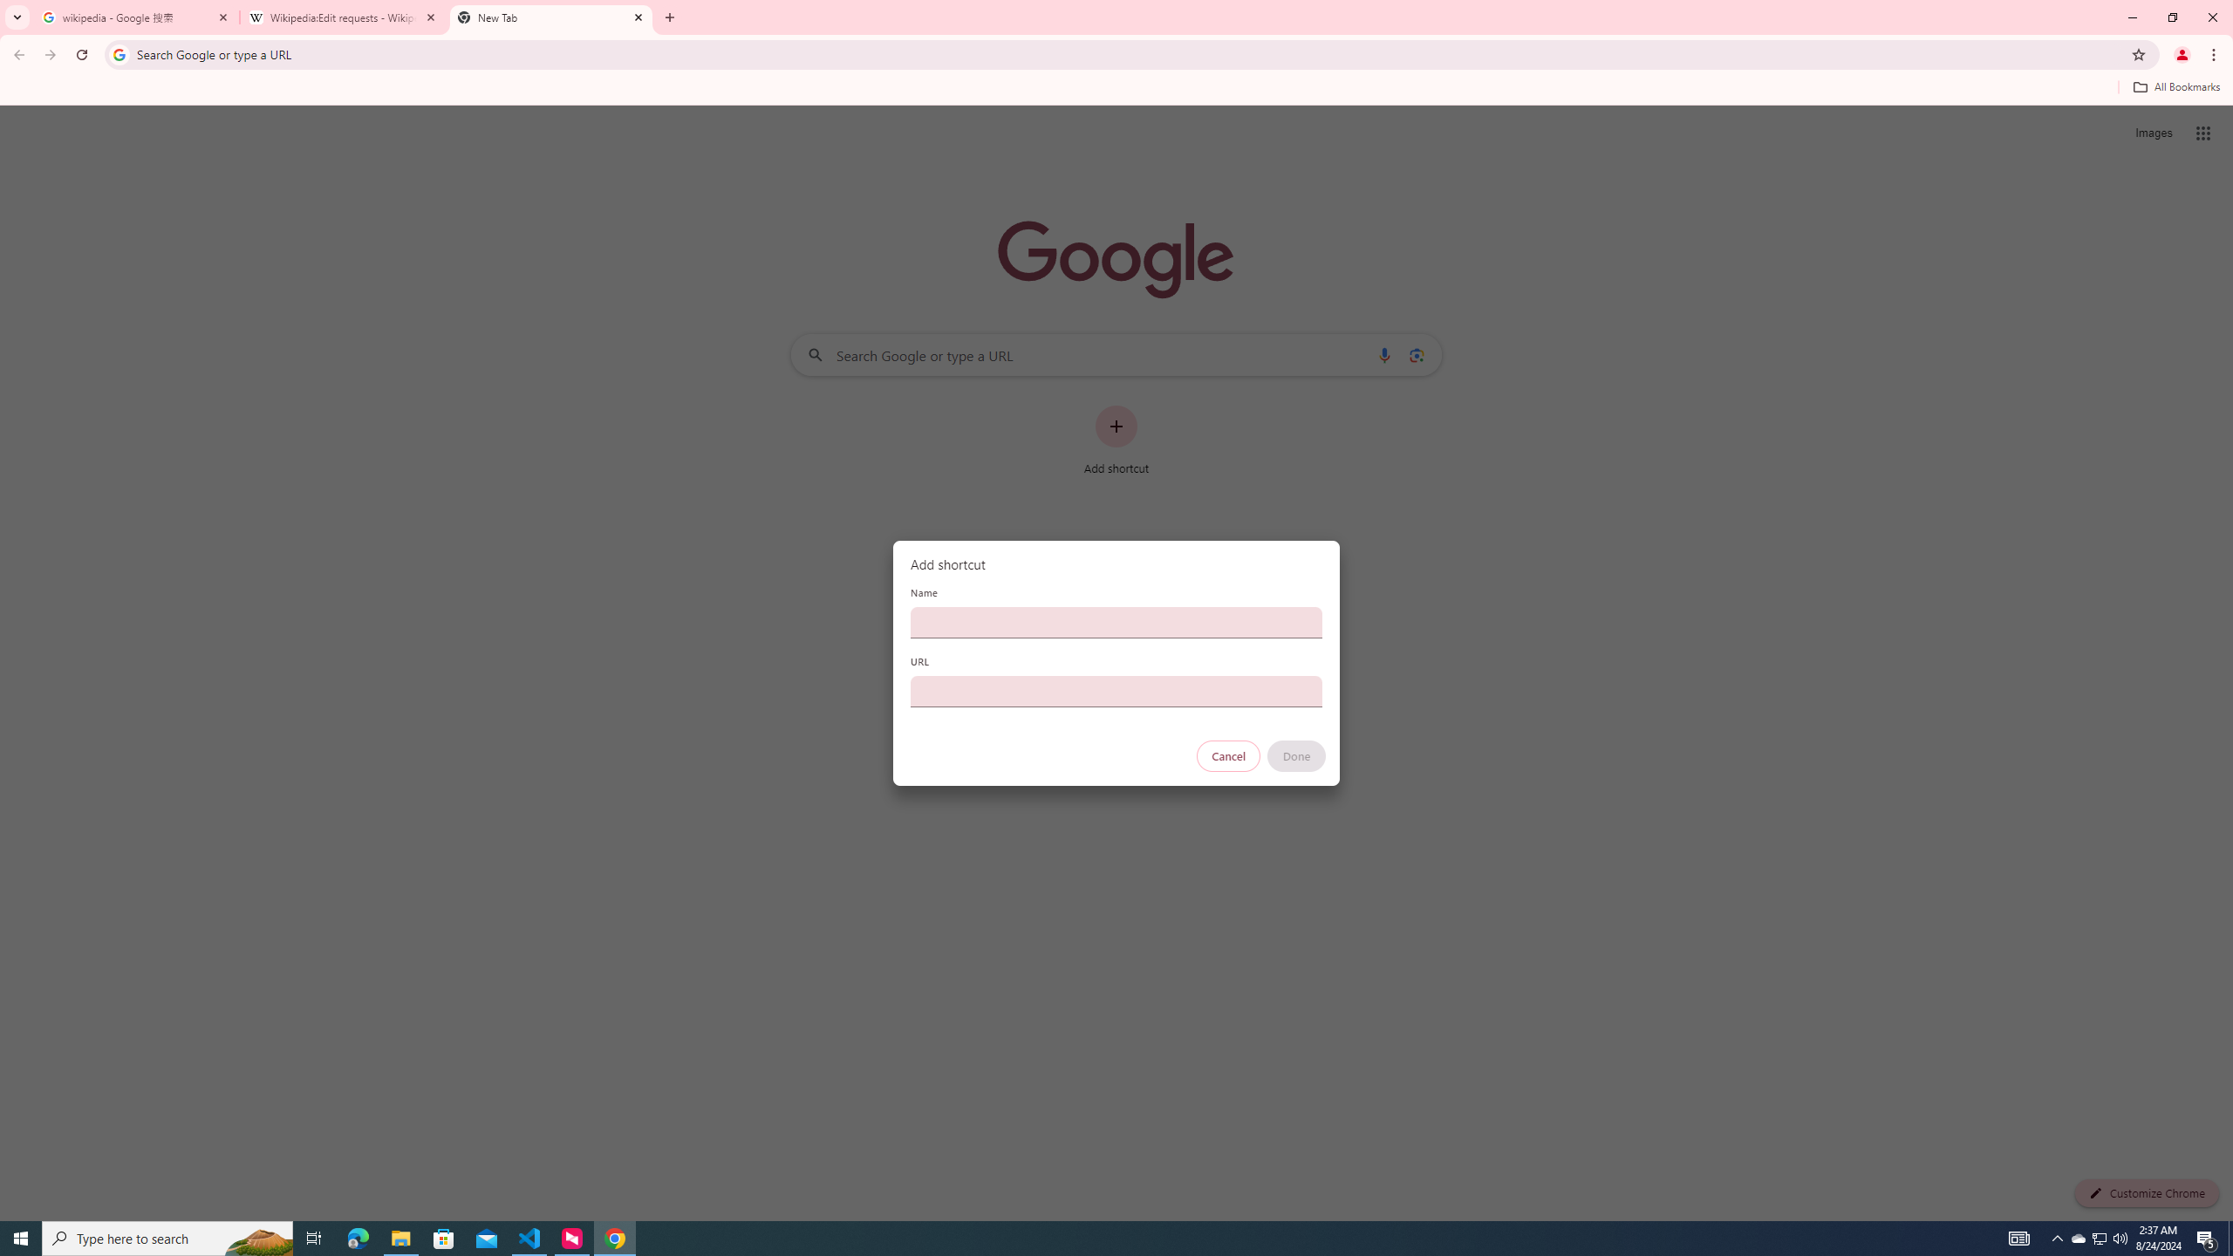 This screenshot has width=2233, height=1256. What do you see at coordinates (1229, 756) in the screenshot?
I see `Cancel` at bounding box center [1229, 756].